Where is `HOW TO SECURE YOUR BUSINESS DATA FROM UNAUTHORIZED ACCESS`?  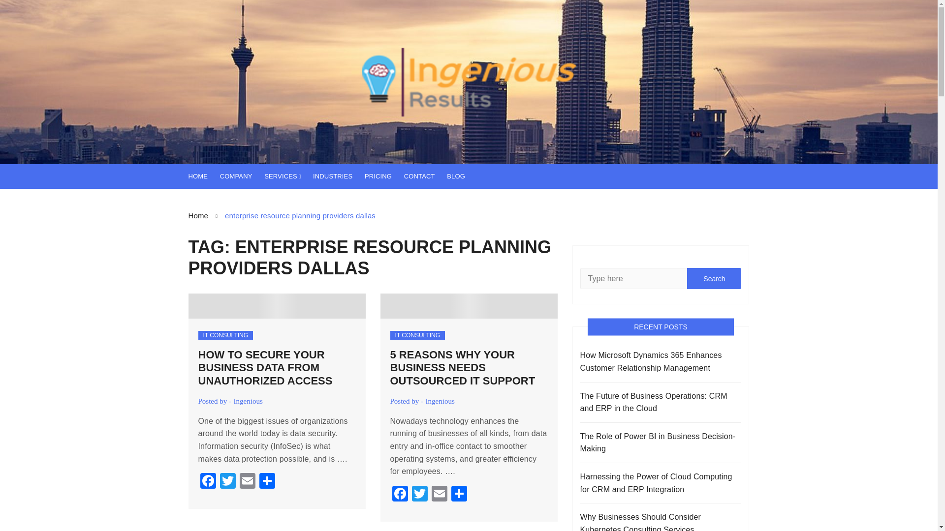 HOW TO SECURE YOUR BUSINESS DATA FROM UNAUTHORIZED ACCESS is located at coordinates (265, 368).